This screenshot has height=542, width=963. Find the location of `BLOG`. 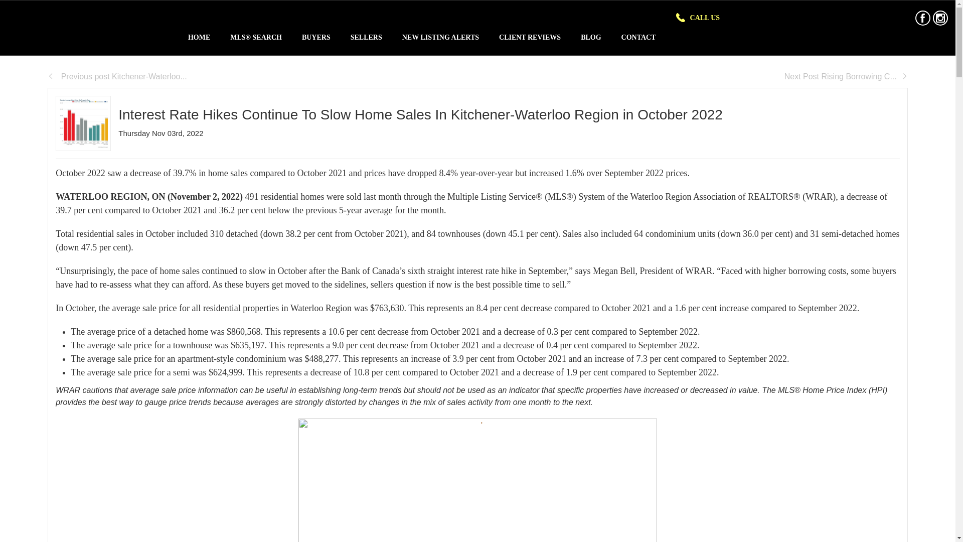

BLOG is located at coordinates (591, 37).